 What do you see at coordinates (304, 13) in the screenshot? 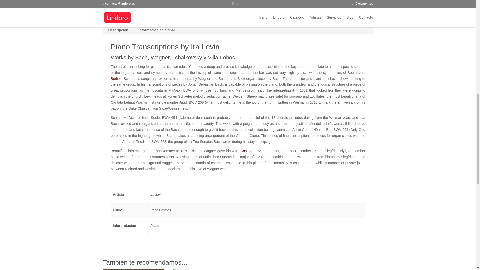
I see `Ira Levin` at bounding box center [304, 13].